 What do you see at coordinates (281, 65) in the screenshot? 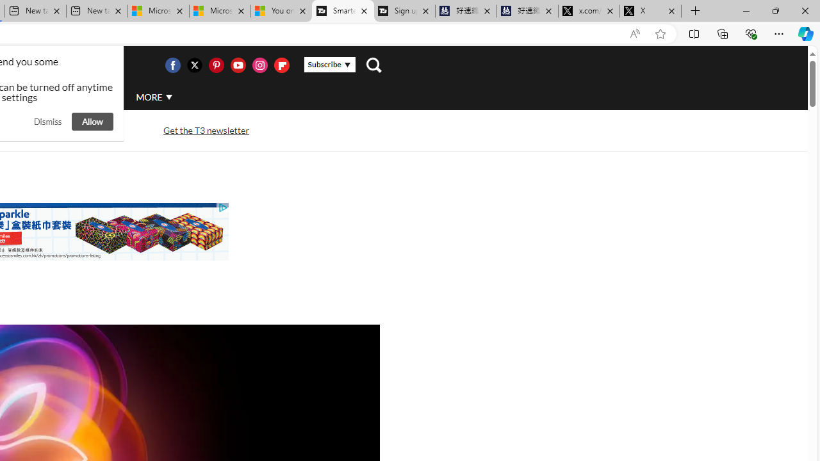
I see `Visit us on Flipboard` at bounding box center [281, 65].